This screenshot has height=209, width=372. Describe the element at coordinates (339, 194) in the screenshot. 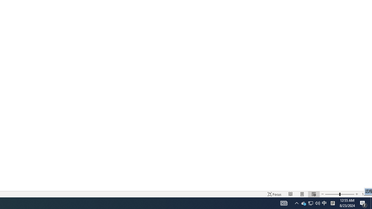

I see `Zoom` at that location.